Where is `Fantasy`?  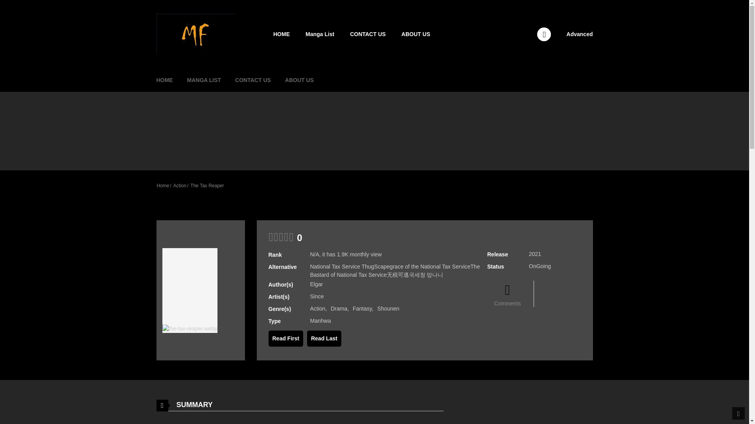 Fantasy is located at coordinates (362, 308).